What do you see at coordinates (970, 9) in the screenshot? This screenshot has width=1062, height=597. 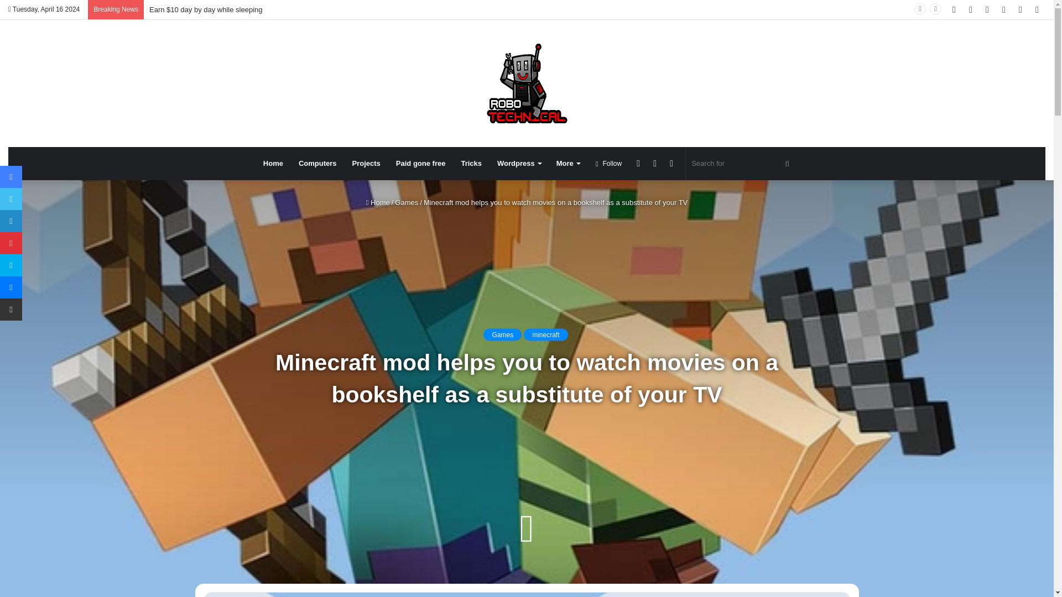 I see `Twitter` at bounding box center [970, 9].